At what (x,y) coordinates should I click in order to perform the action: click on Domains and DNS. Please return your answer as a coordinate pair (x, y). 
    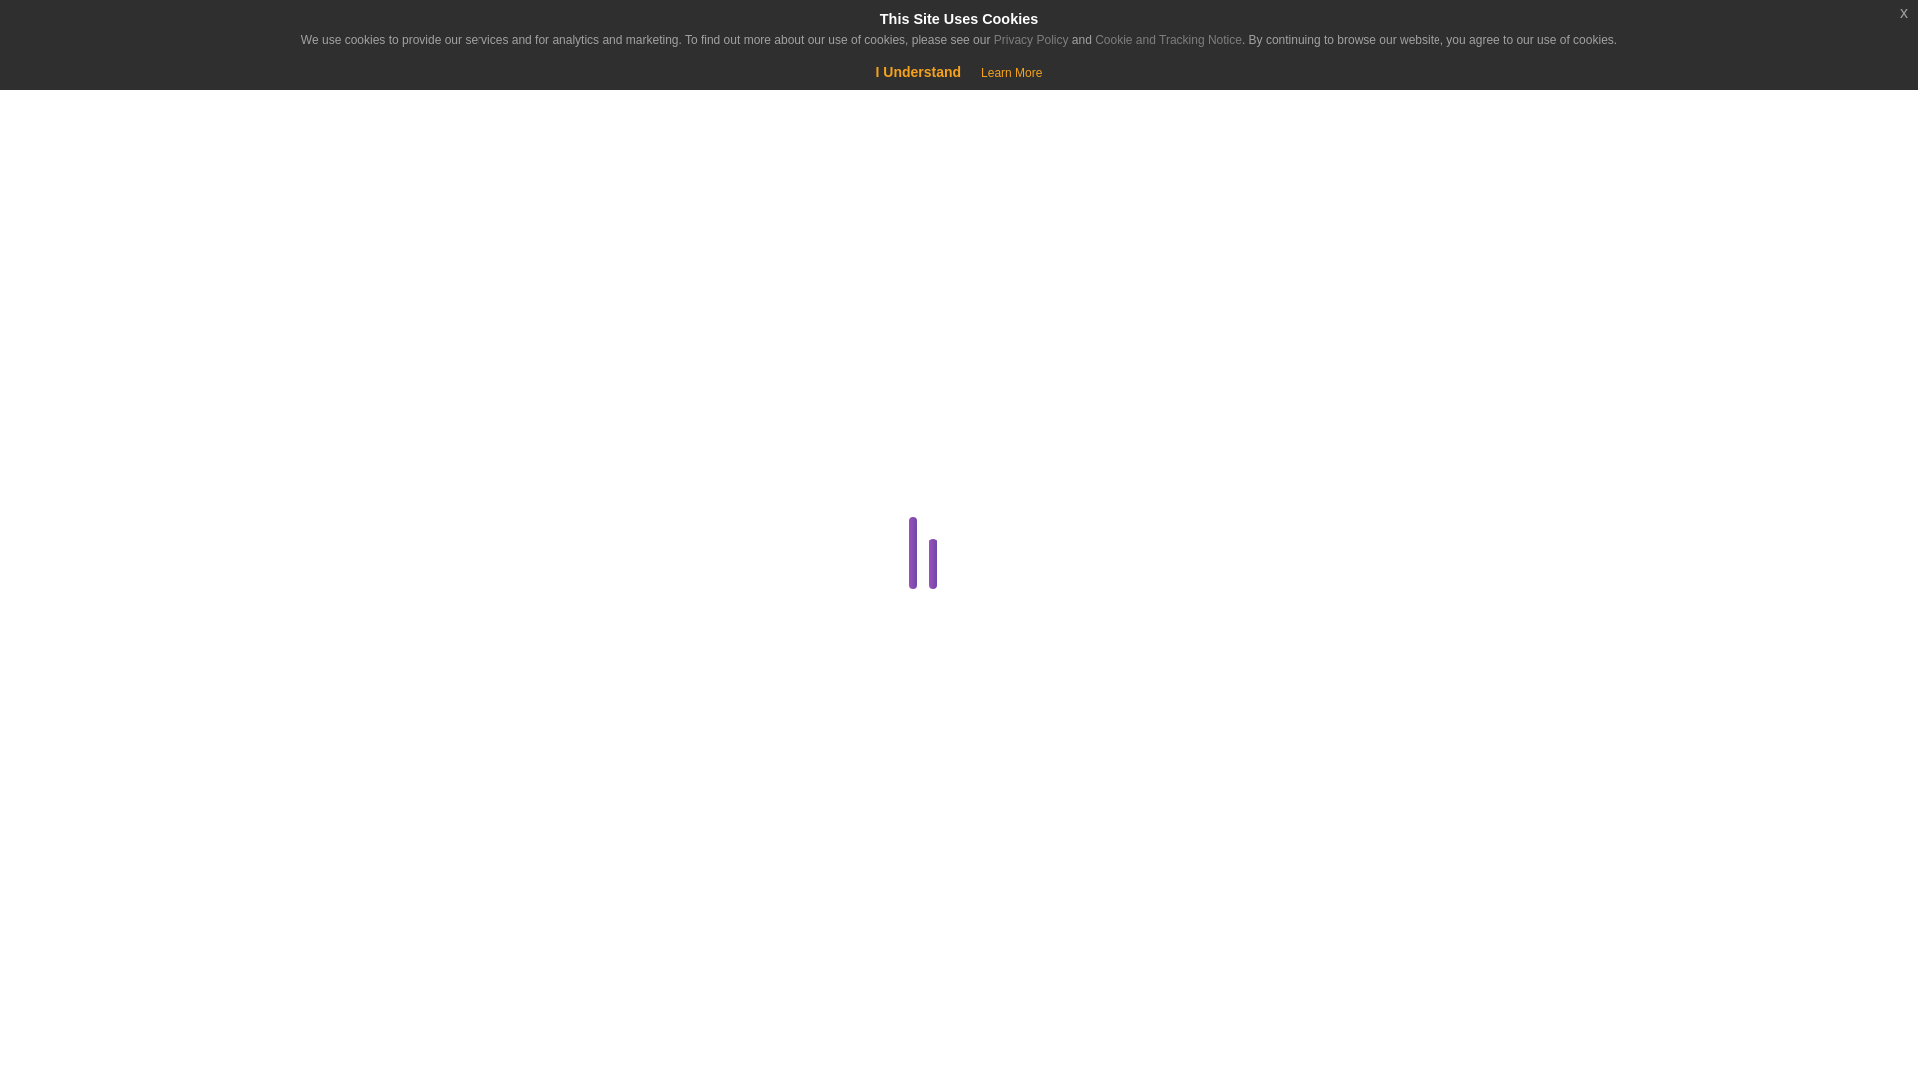
    Looking at the image, I should click on (371, 699).